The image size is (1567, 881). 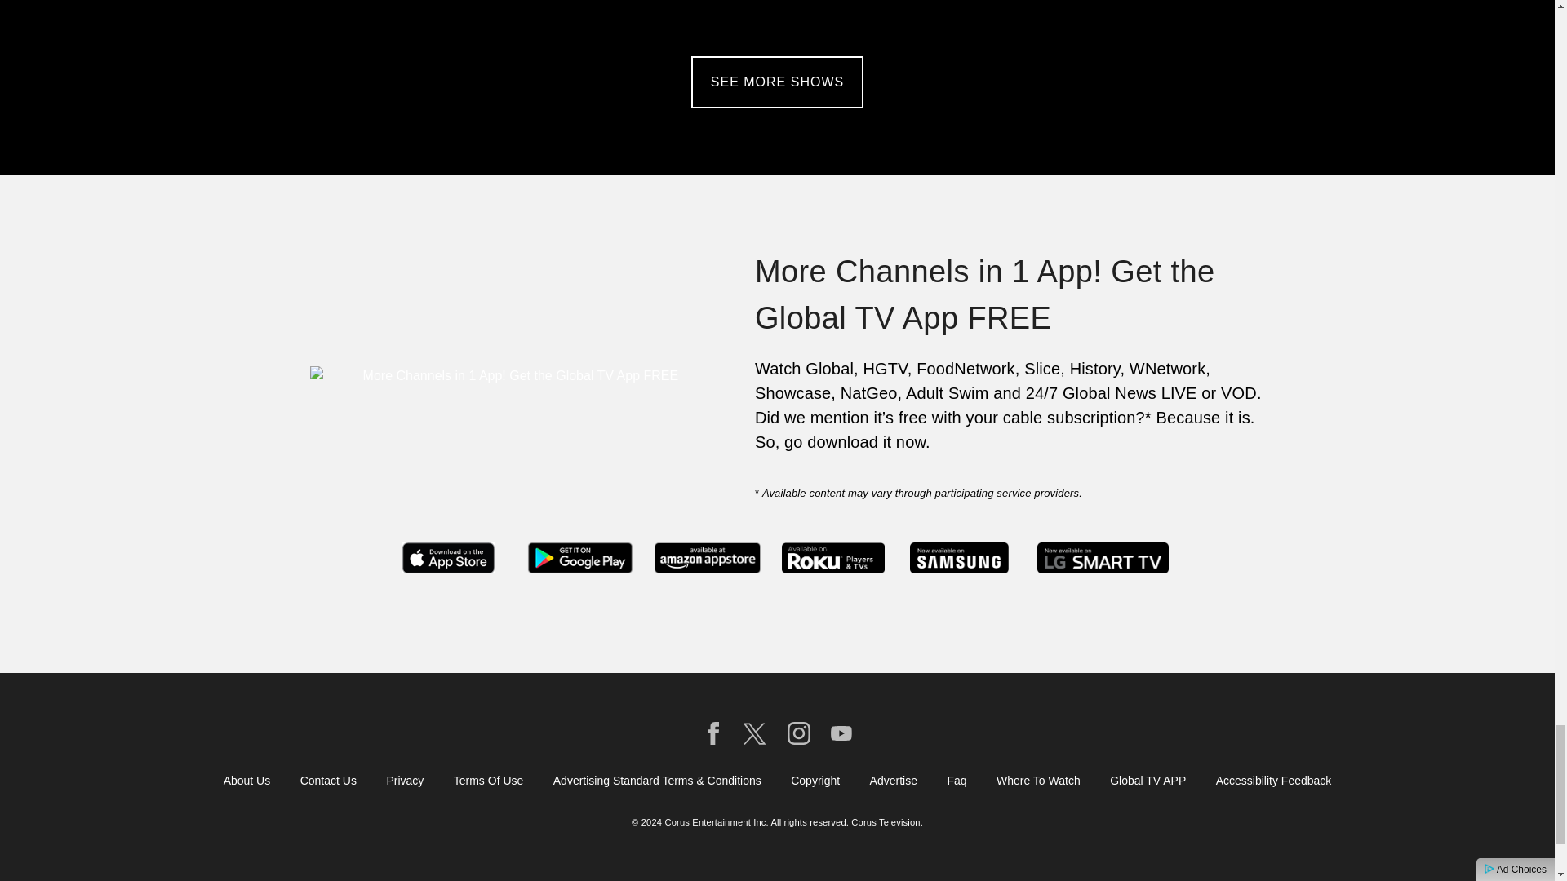 I want to click on Hidden Assets, so click(x=919, y=15).